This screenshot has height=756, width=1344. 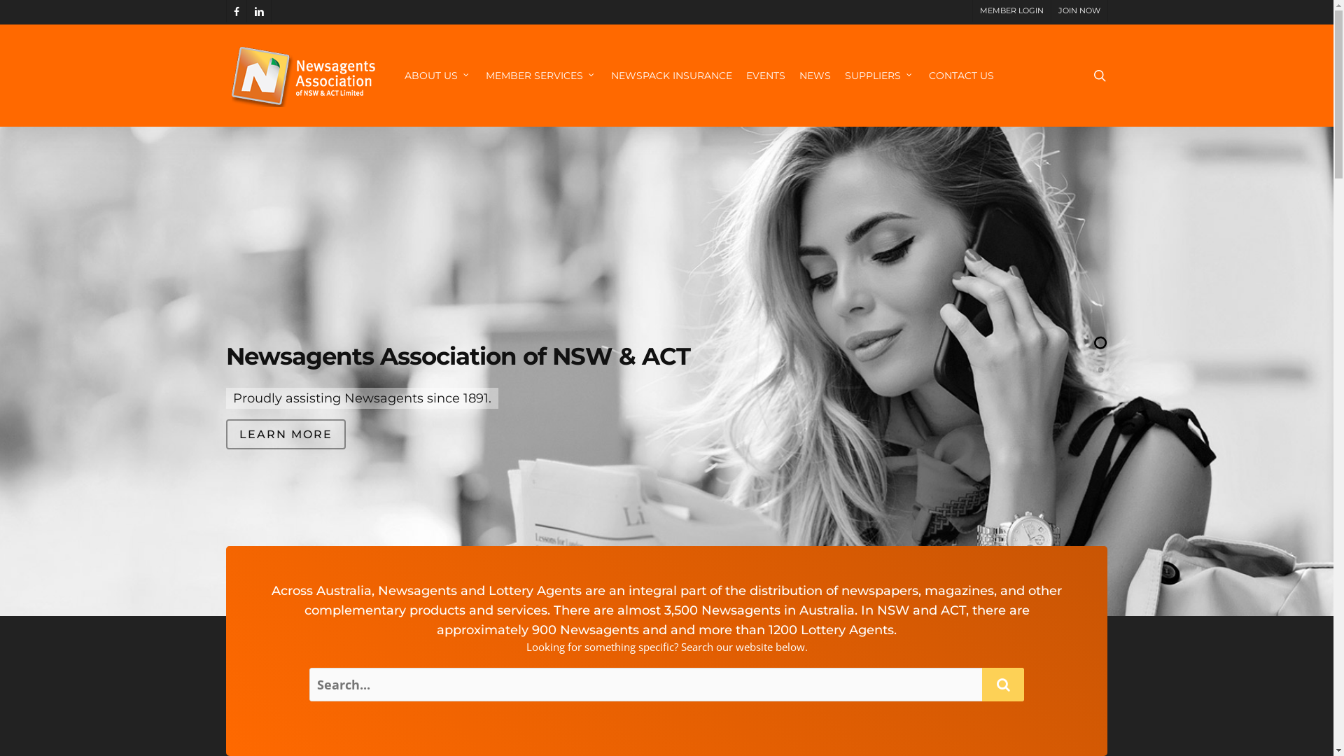 What do you see at coordinates (960, 76) in the screenshot?
I see `CONTACT US` at bounding box center [960, 76].